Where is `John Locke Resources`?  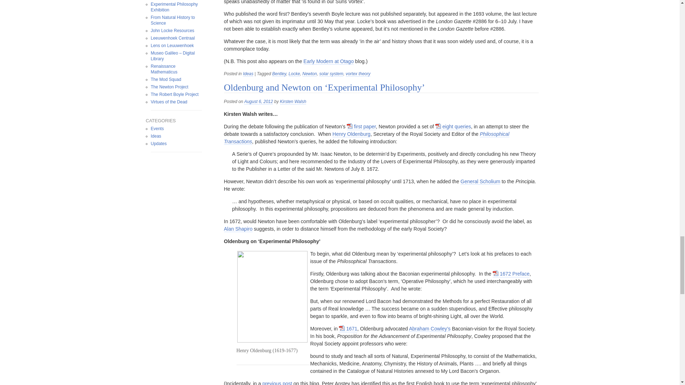
John Locke Resources is located at coordinates (172, 30).